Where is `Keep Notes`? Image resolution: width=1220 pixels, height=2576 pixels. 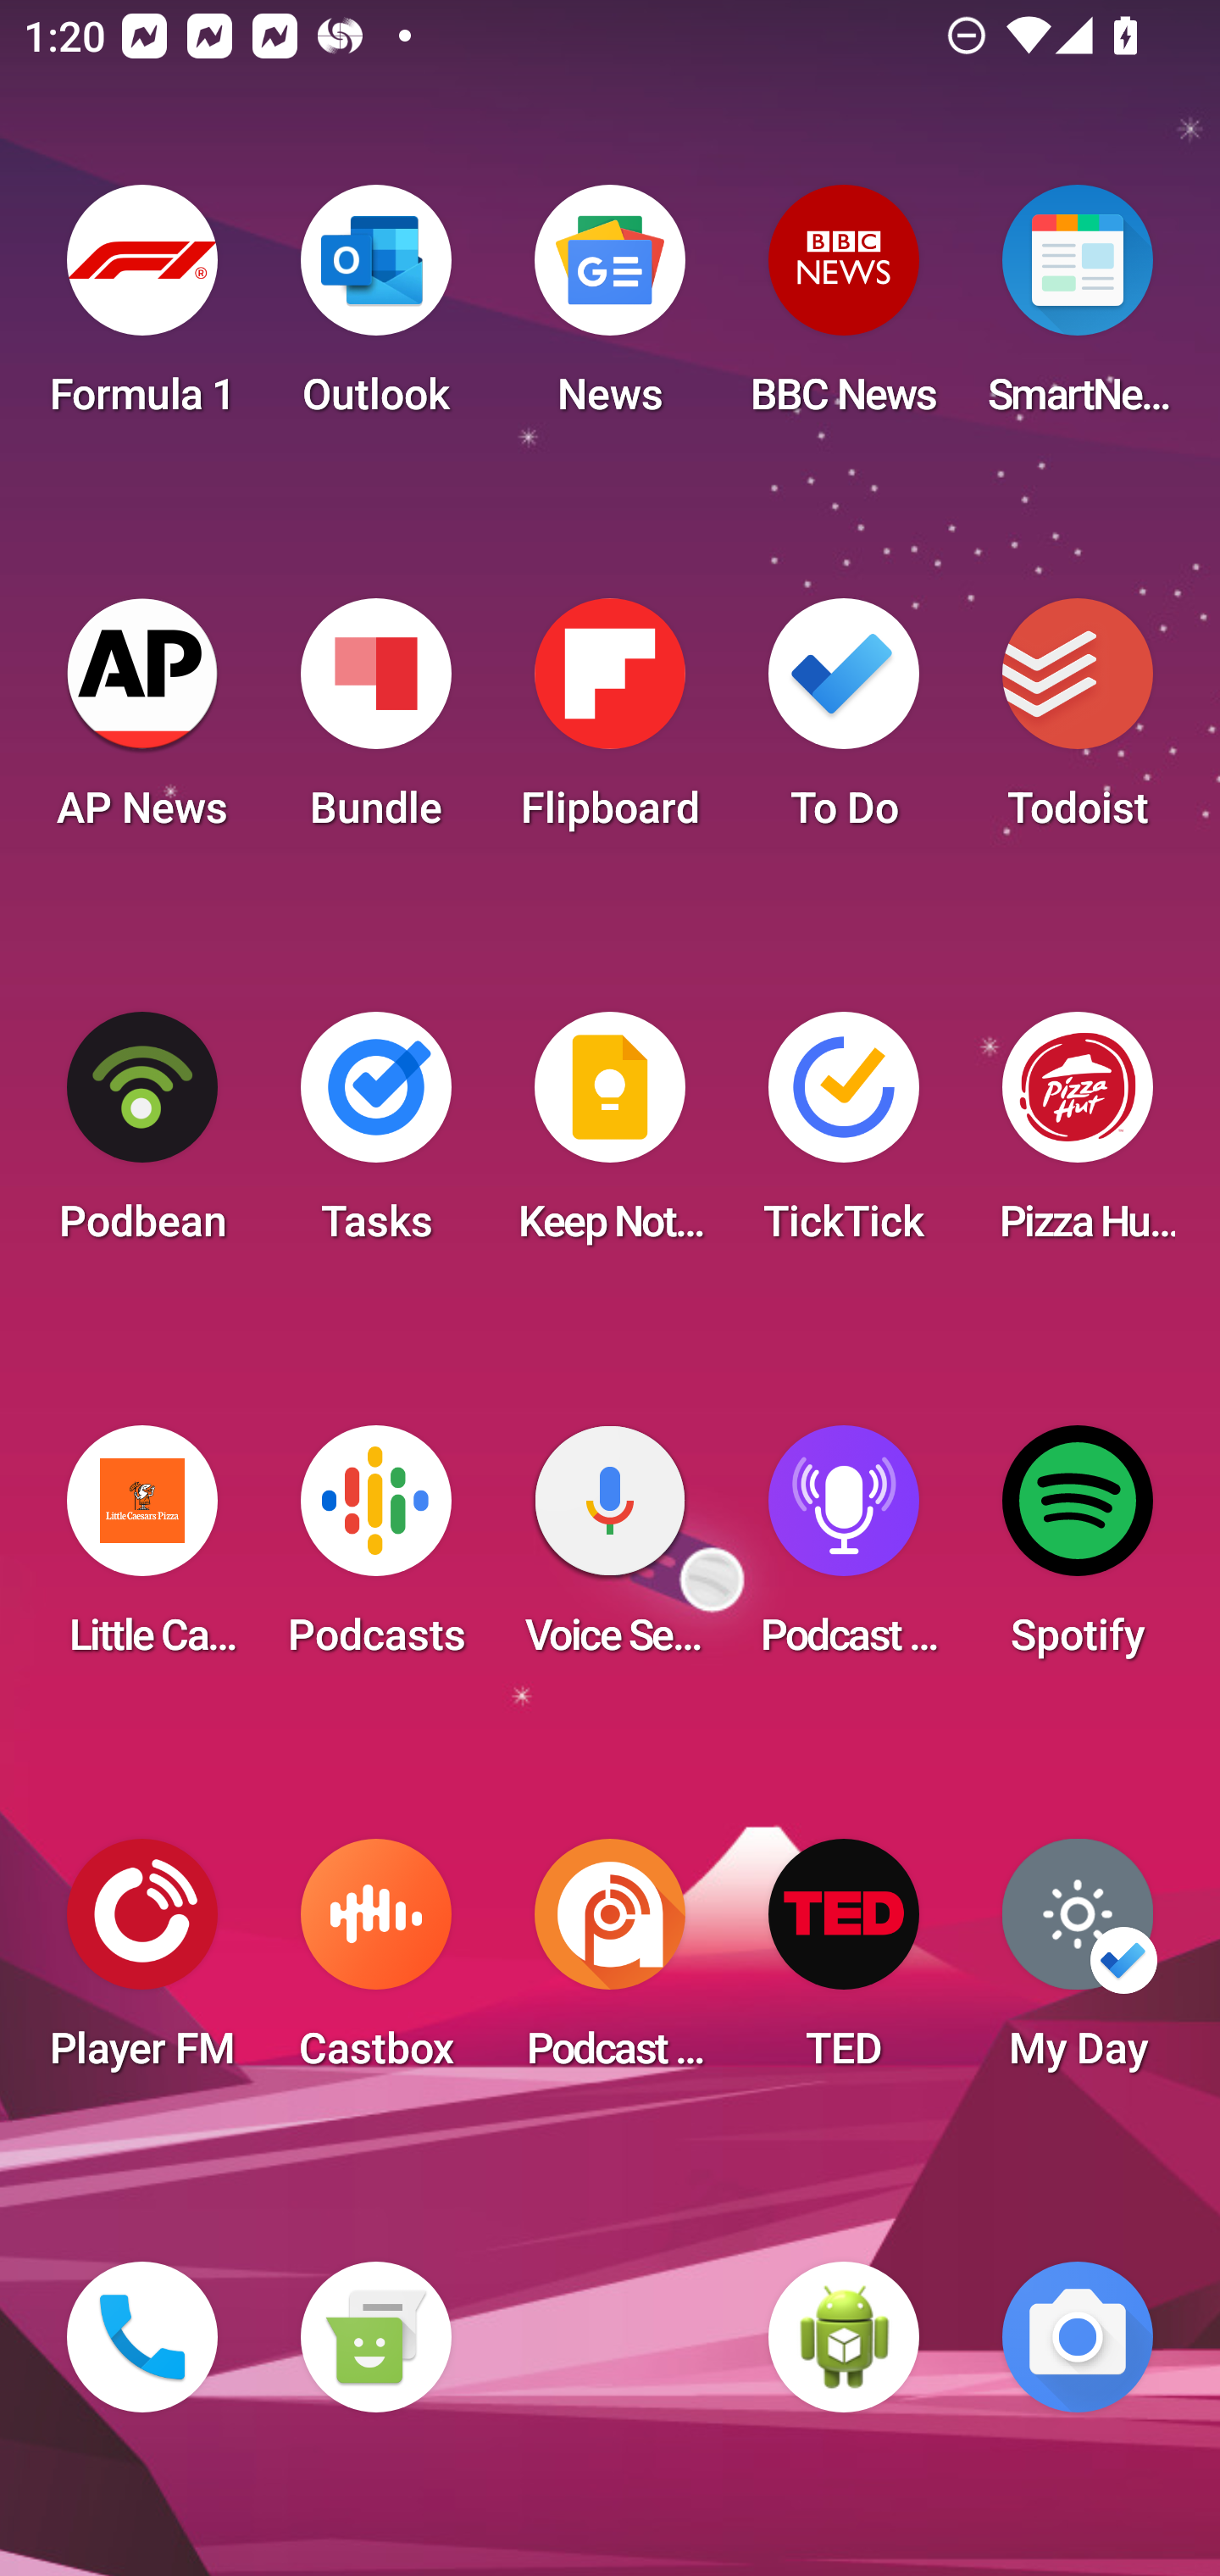 Keep Notes is located at coordinates (610, 1137).